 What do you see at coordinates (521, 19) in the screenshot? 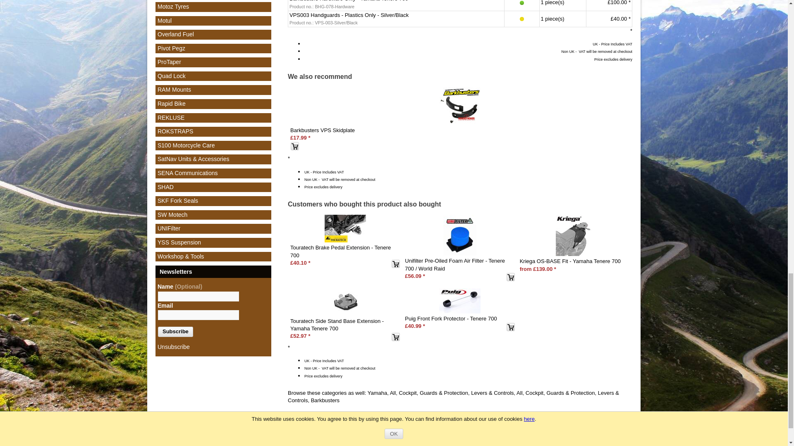
I see `Still in stock` at bounding box center [521, 19].